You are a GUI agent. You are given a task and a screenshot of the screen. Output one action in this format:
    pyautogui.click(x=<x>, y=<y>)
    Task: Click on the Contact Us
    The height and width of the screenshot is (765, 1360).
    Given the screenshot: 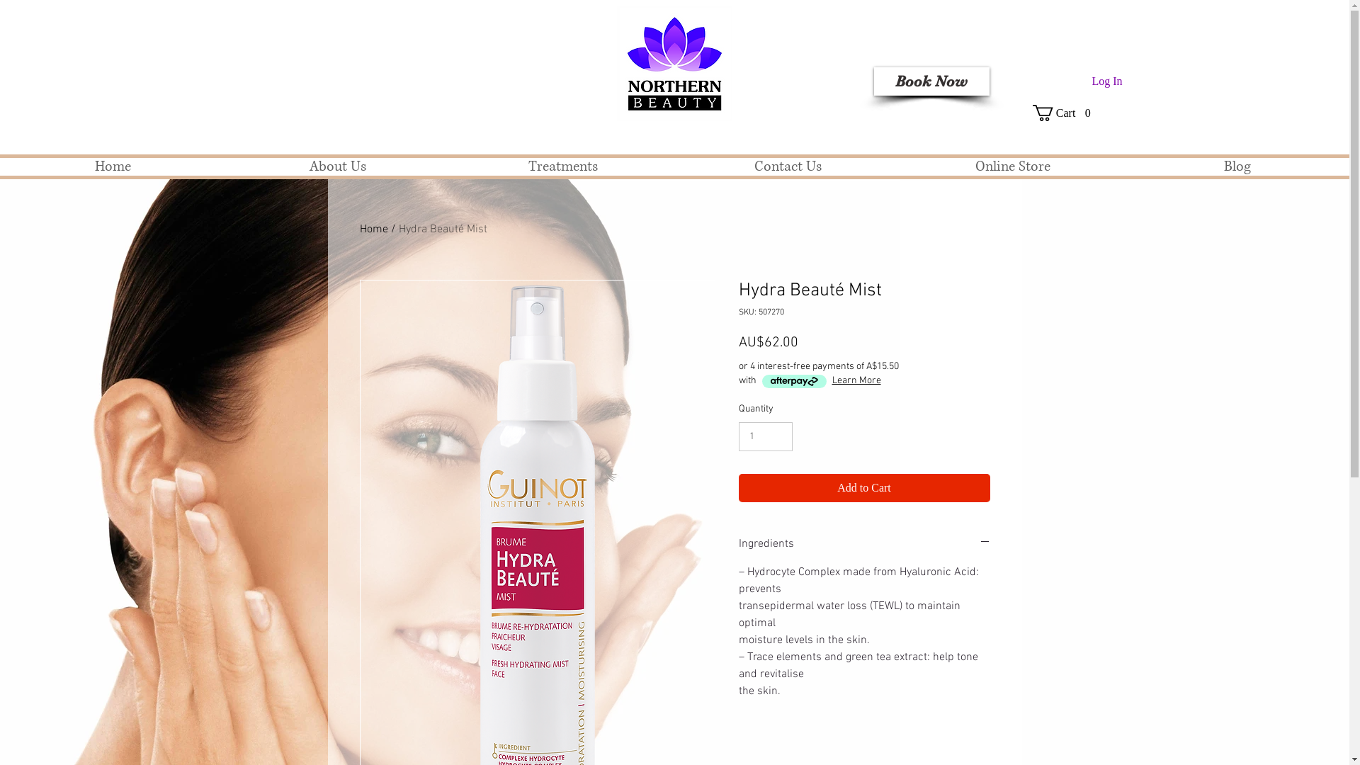 What is the action you would take?
    pyautogui.click(x=788, y=167)
    